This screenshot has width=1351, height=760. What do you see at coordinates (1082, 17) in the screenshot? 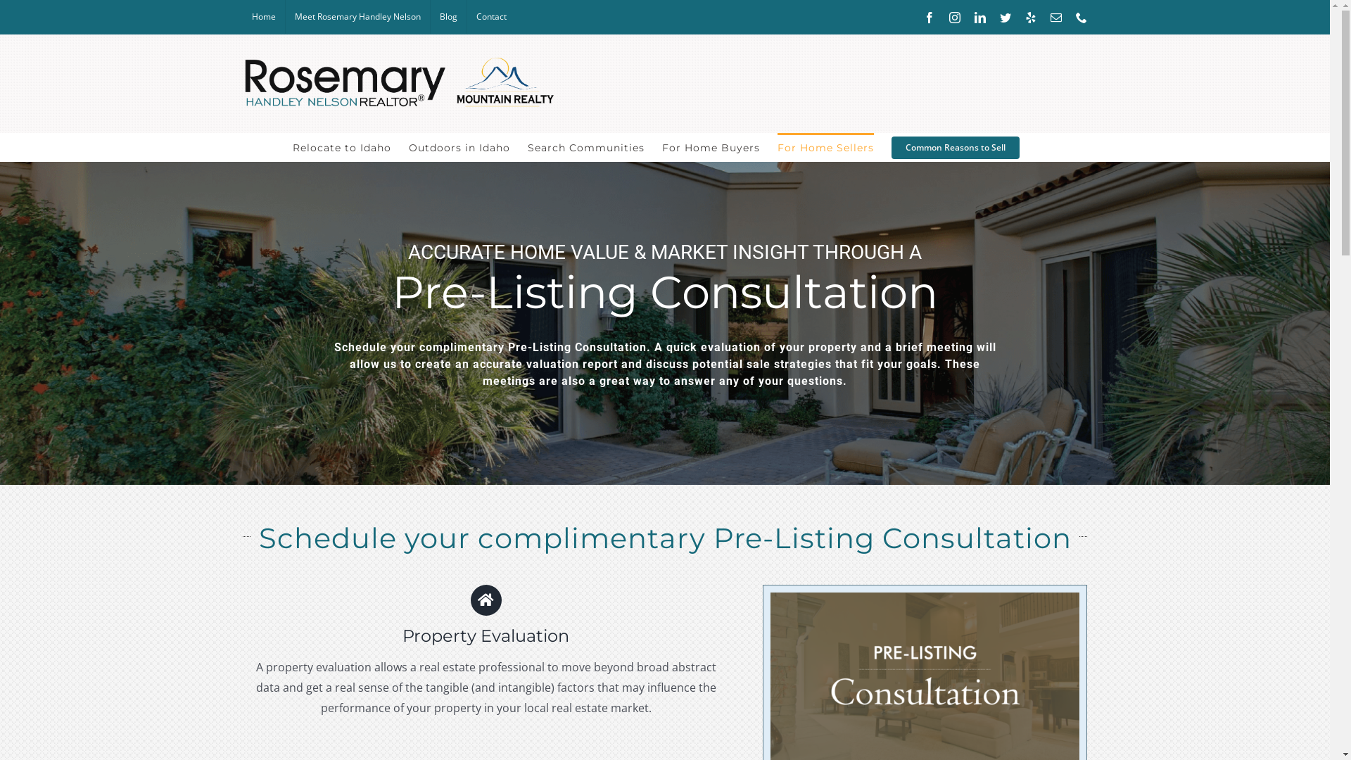
I see `Phone` at bounding box center [1082, 17].